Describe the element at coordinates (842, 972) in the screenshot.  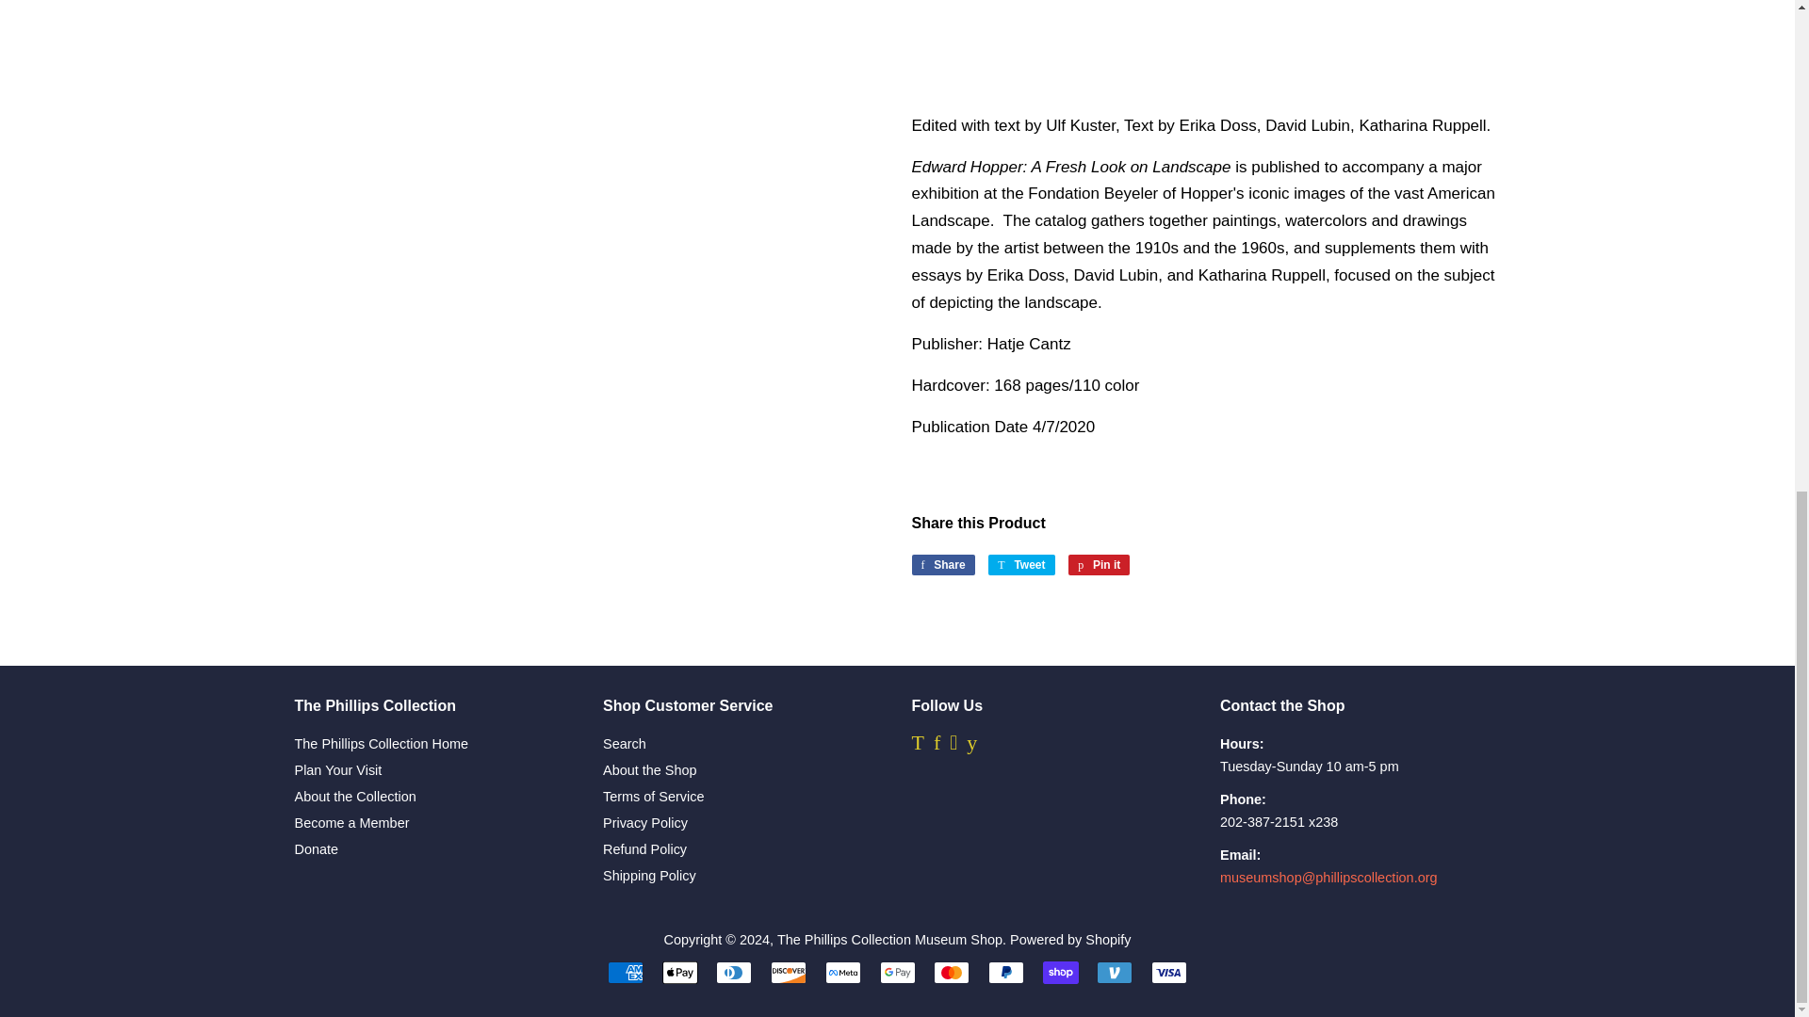
I see `Tweet on Twitter` at that location.